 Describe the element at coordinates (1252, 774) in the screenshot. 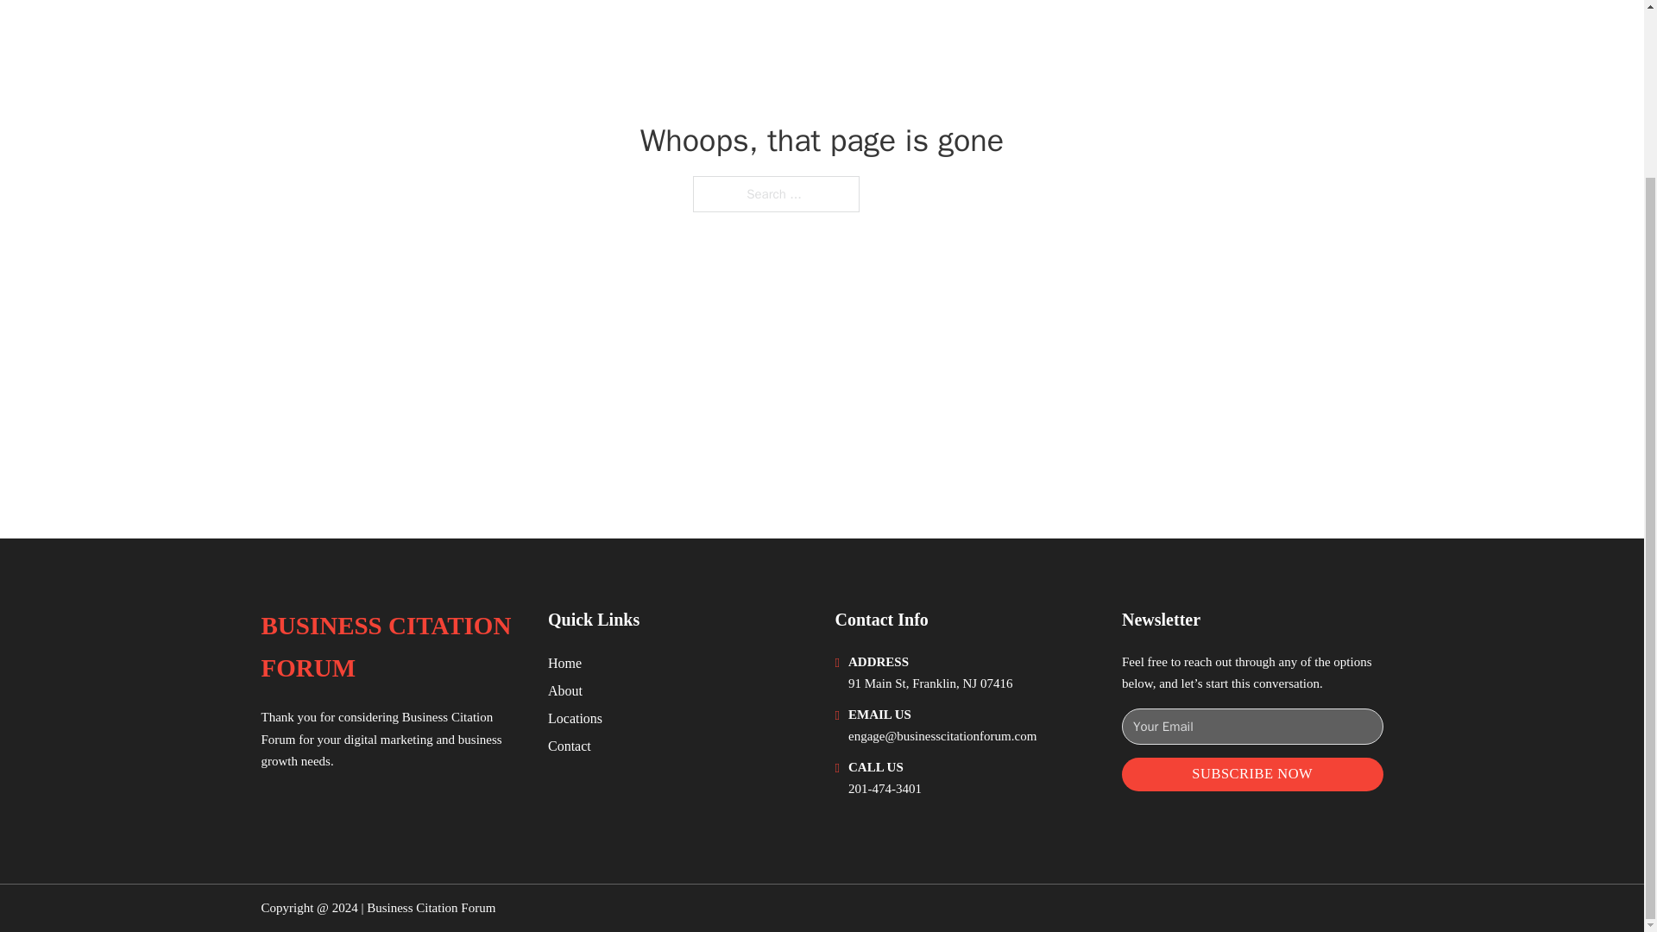

I see `SUBSCRIBE NOW` at that location.